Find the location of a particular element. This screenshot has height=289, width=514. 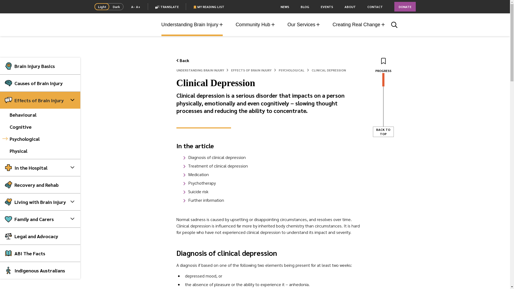

A+ is located at coordinates (138, 7).